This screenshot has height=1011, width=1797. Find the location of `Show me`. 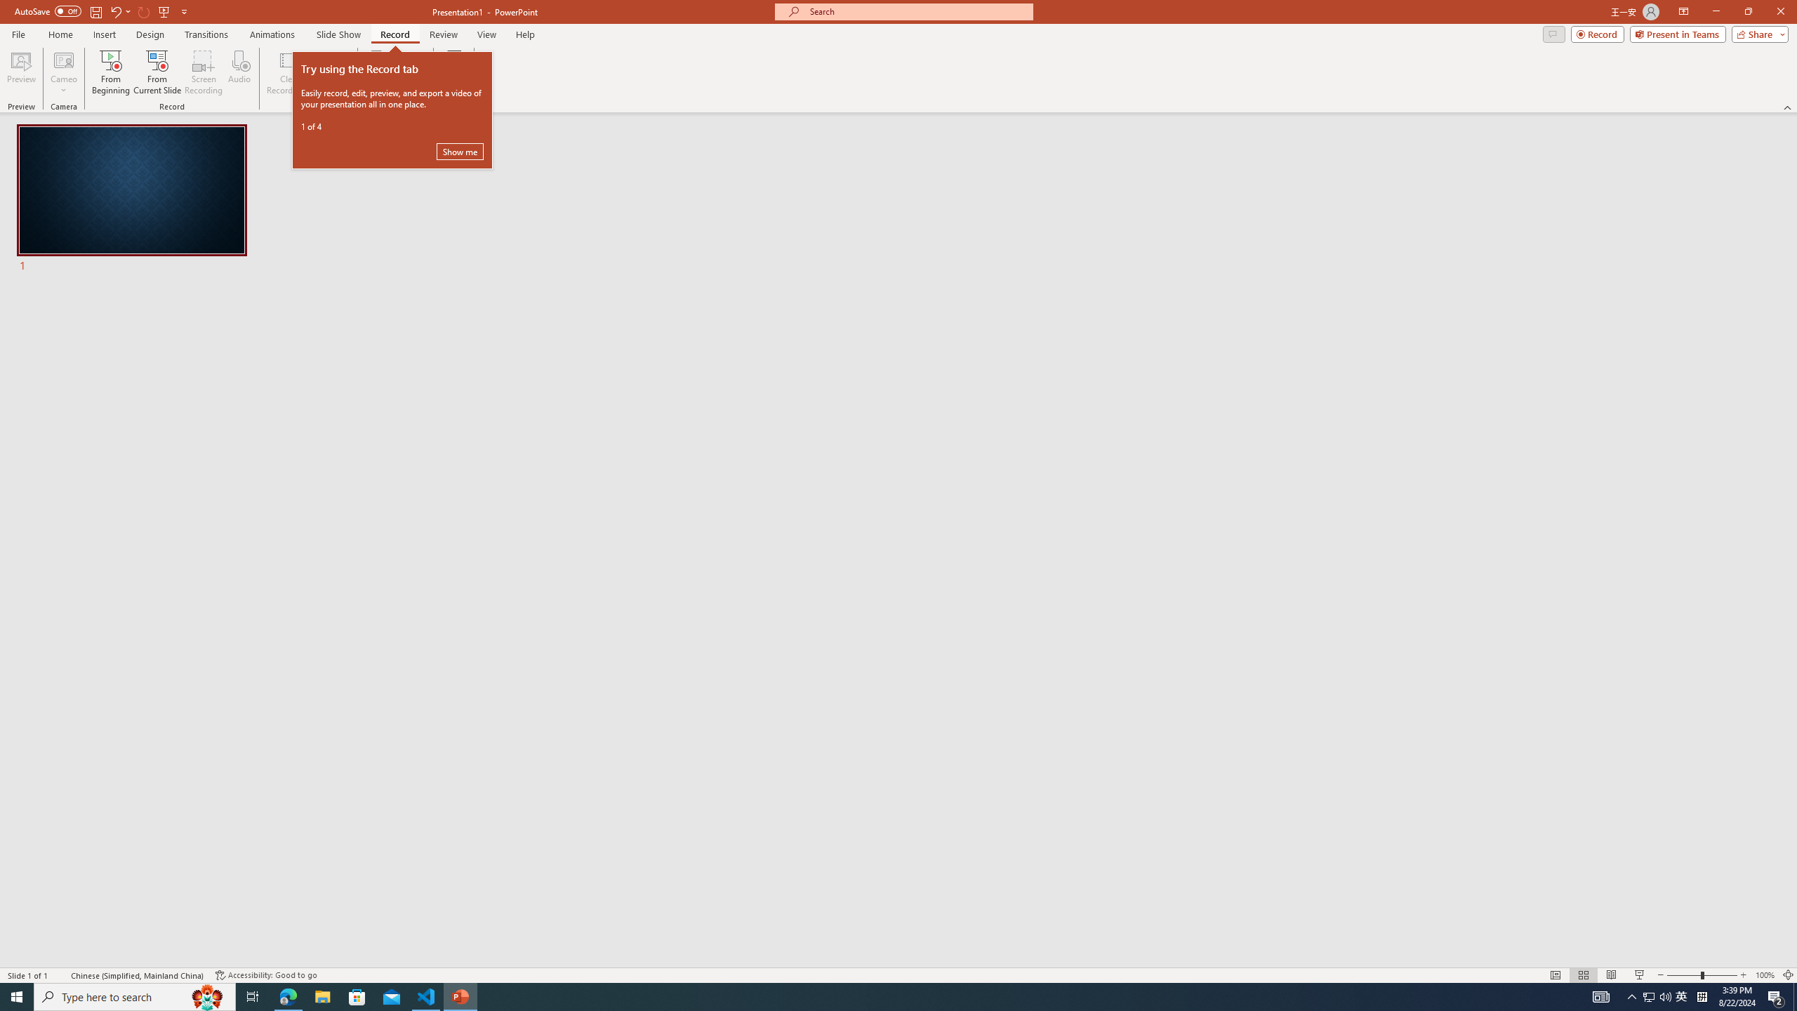

Show me is located at coordinates (460, 152).